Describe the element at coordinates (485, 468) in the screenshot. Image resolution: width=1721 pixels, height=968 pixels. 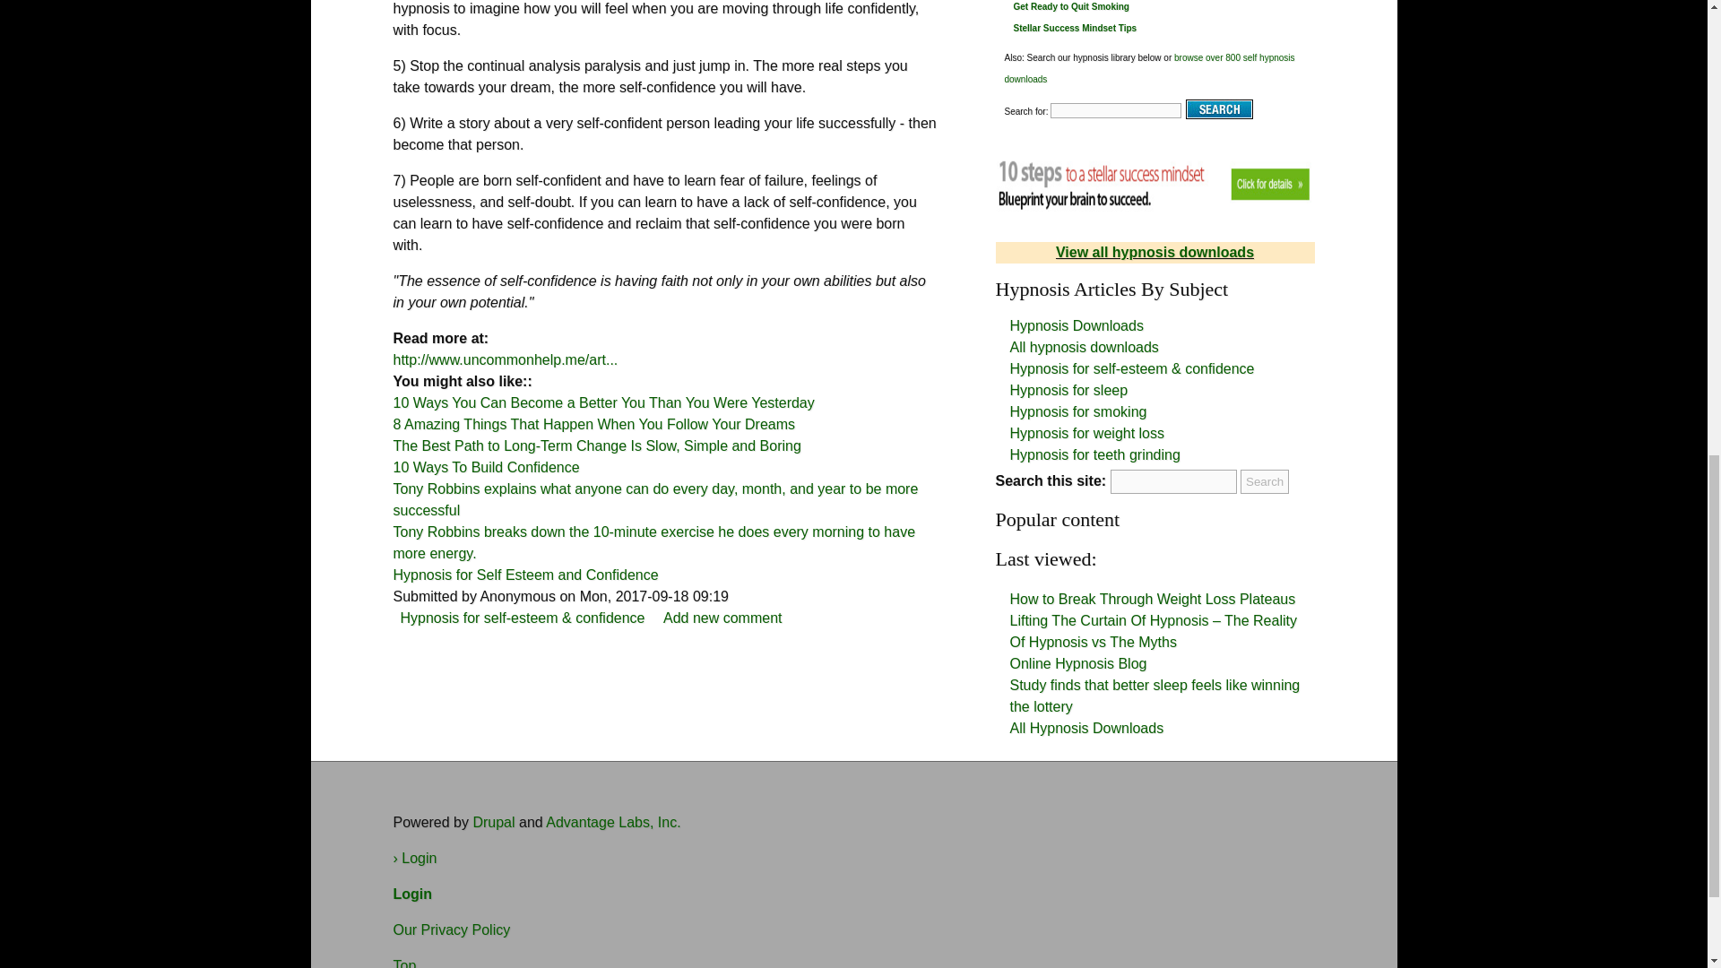
I see `10 Ways To Build Confidence` at that location.